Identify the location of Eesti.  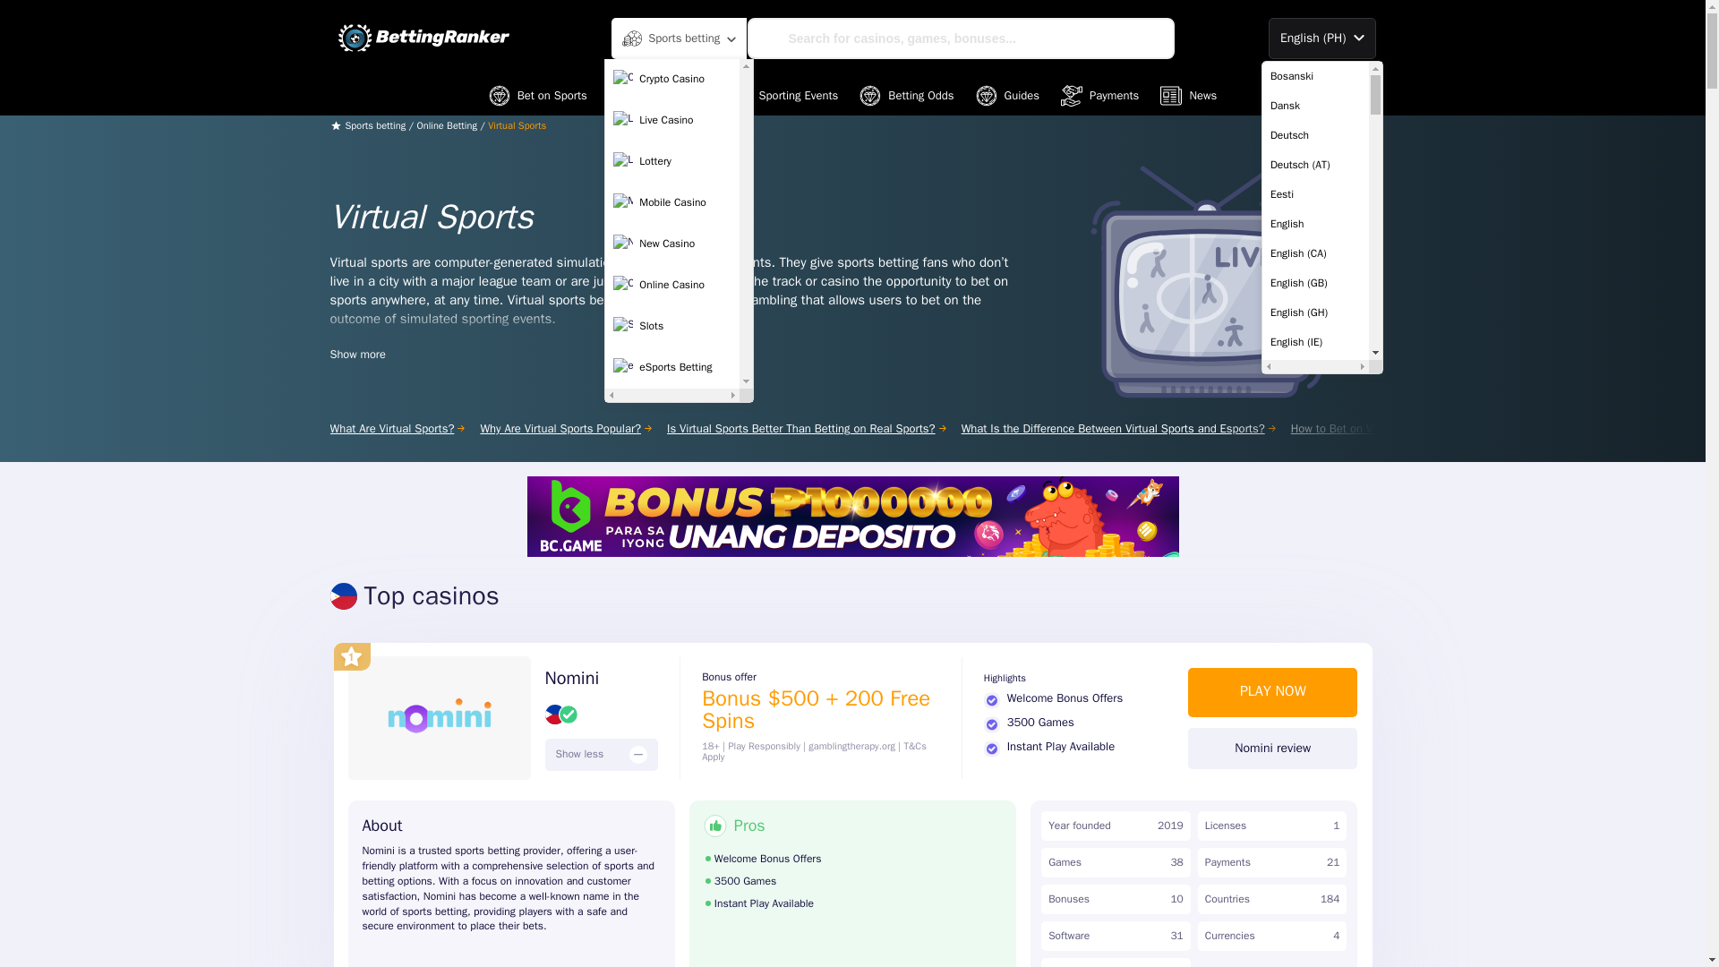
(1314, 193).